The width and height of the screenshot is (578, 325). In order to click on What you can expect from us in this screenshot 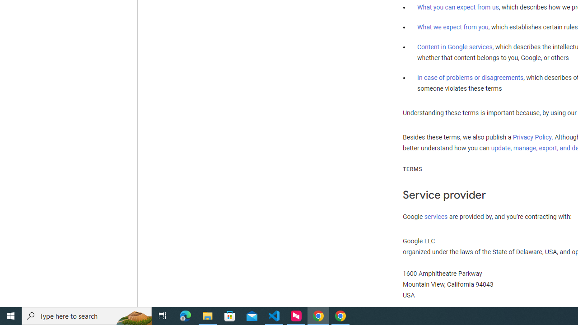, I will do `click(458, 7)`.